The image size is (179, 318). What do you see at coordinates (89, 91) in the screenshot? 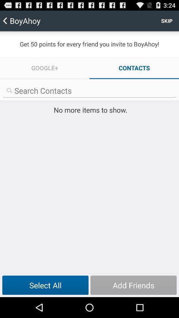
I see `go to search` at bounding box center [89, 91].